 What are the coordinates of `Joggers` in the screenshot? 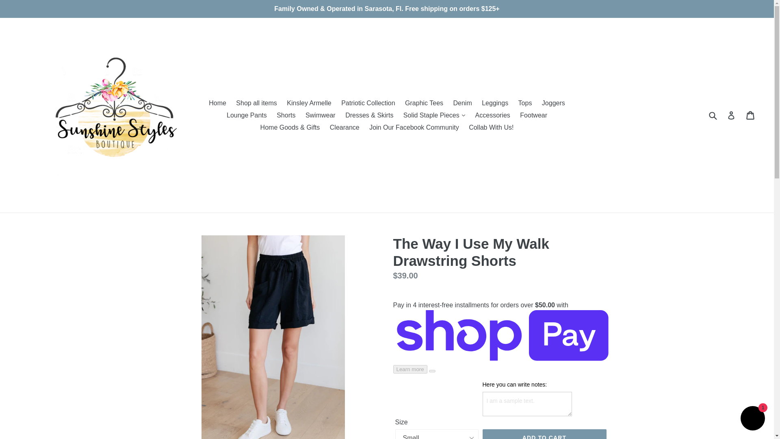 It's located at (553, 102).